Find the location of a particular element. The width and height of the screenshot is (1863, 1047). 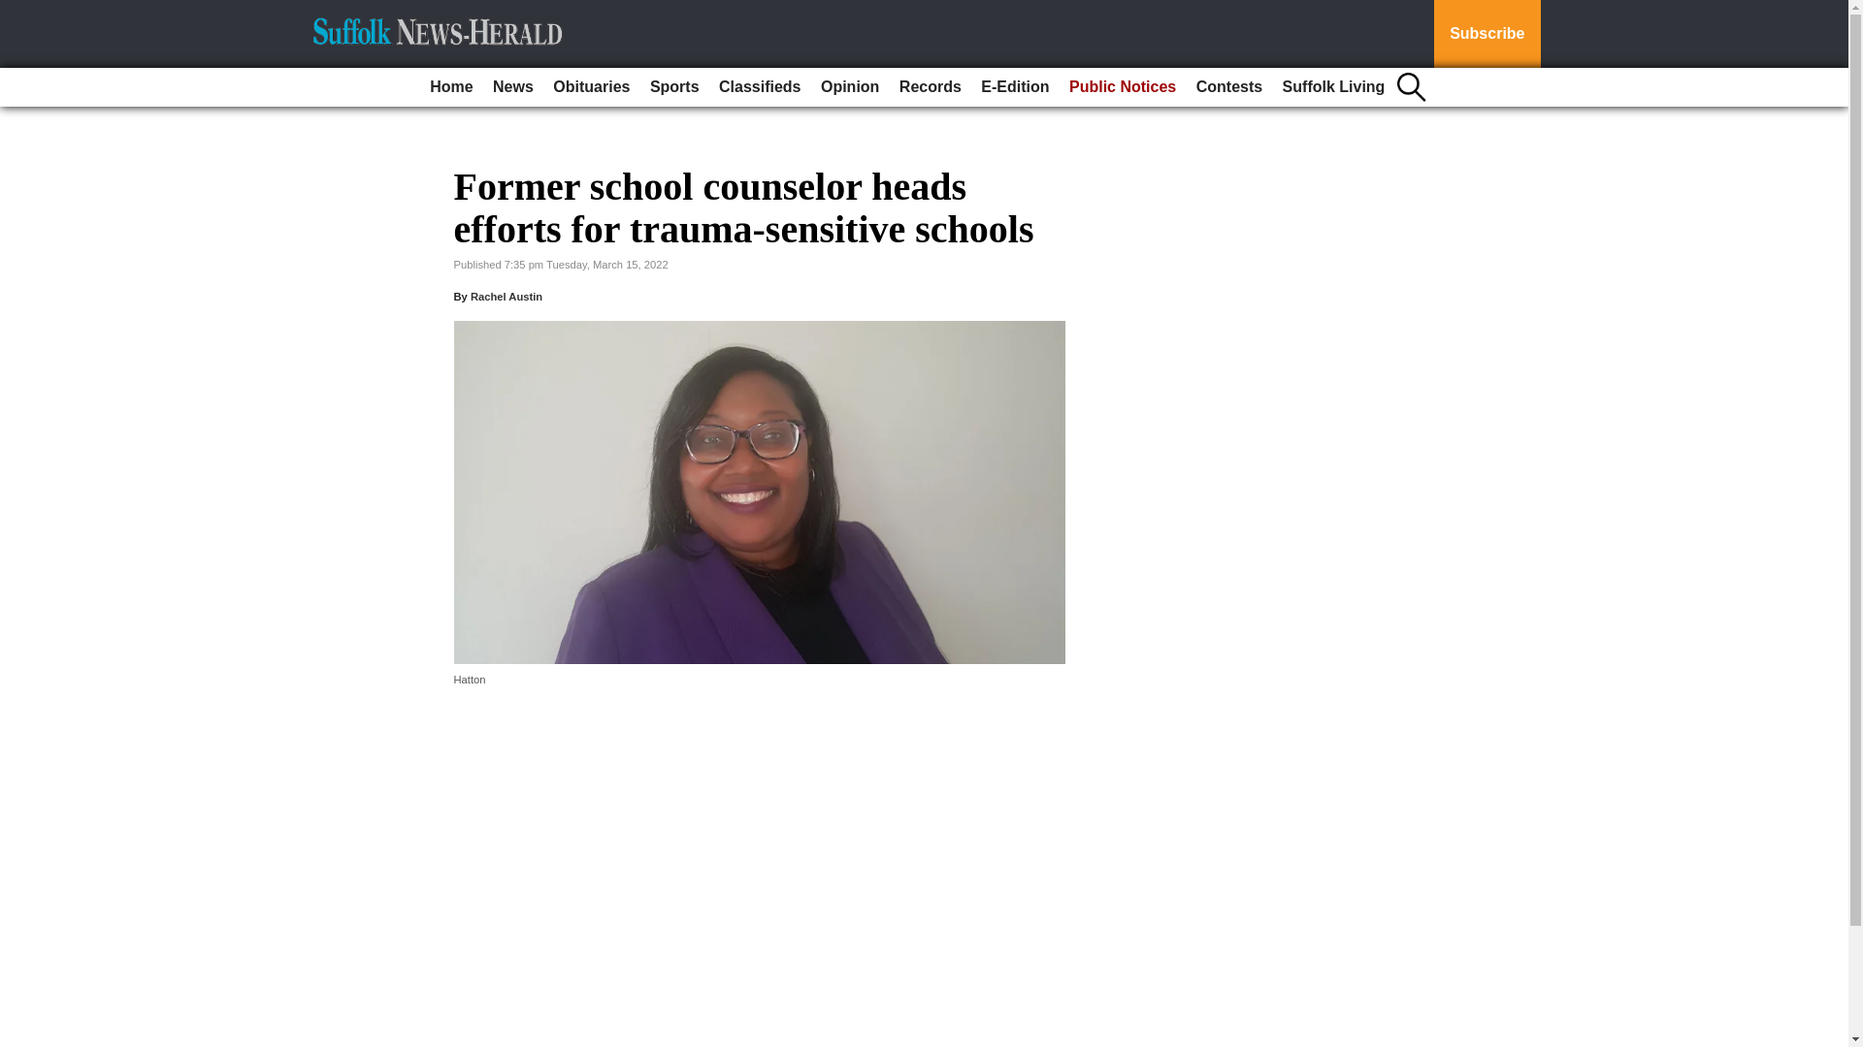

Contests is located at coordinates (1228, 87).